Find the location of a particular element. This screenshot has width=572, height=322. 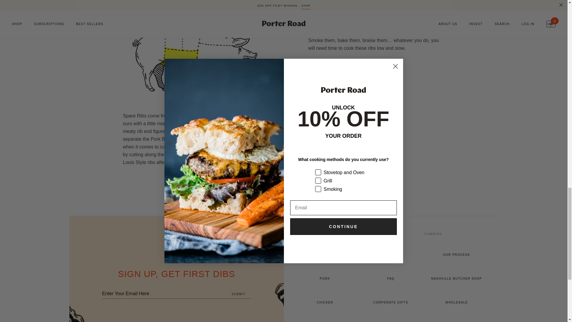

Submit is located at coordinates (238, 294).